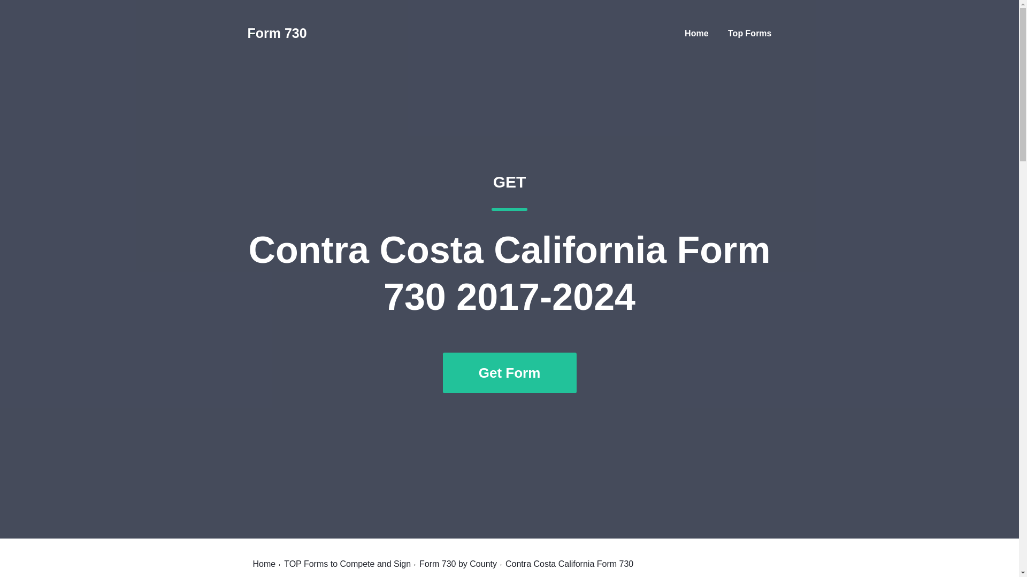 The image size is (1027, 577). Describe the element at coordinates (264, 564) in the screenshot. I see `Home` at that location.